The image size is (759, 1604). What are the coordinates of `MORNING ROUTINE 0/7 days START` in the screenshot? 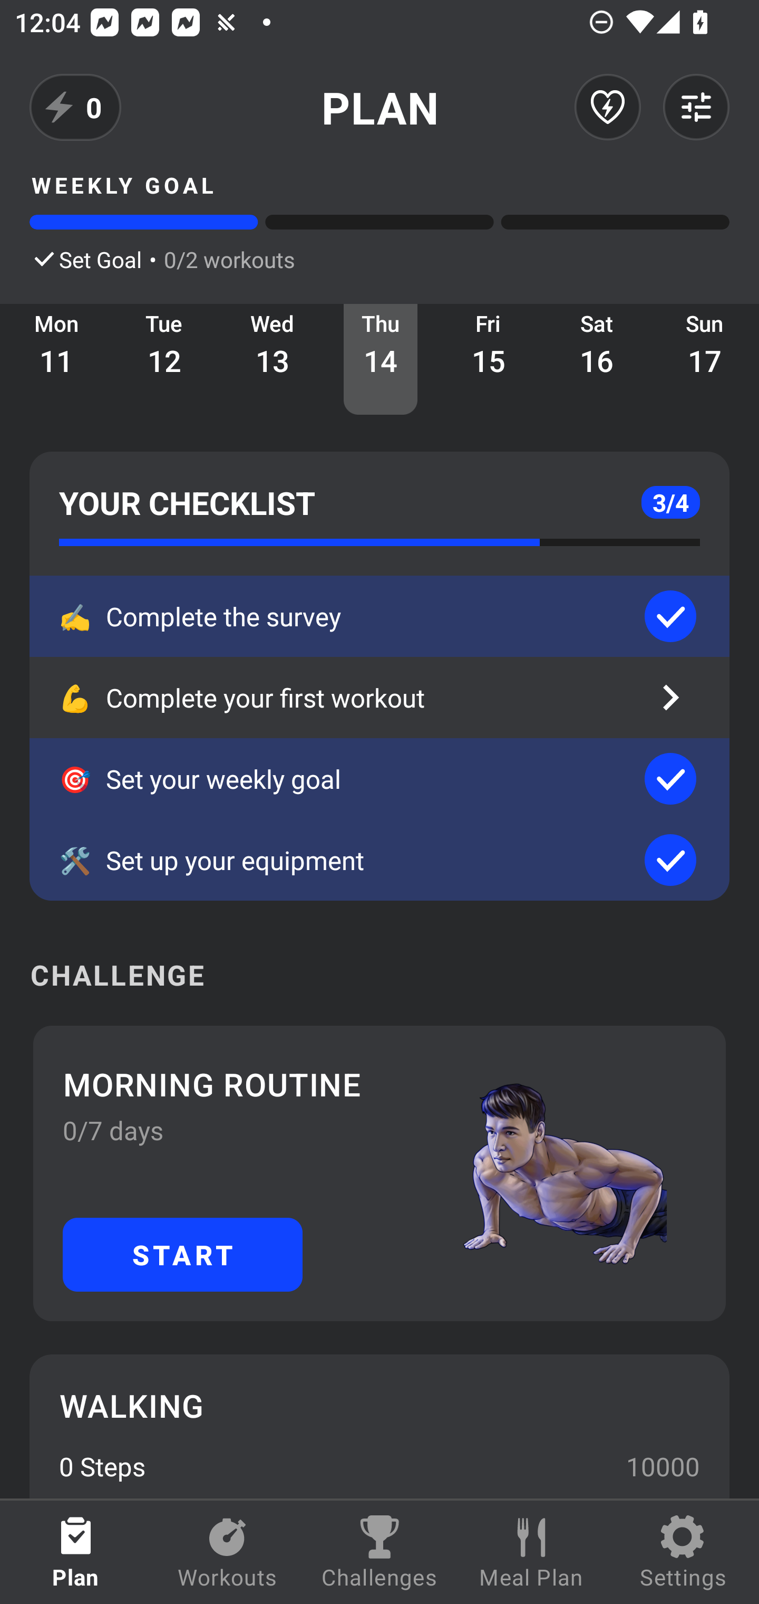 It's located at (379, 1173).